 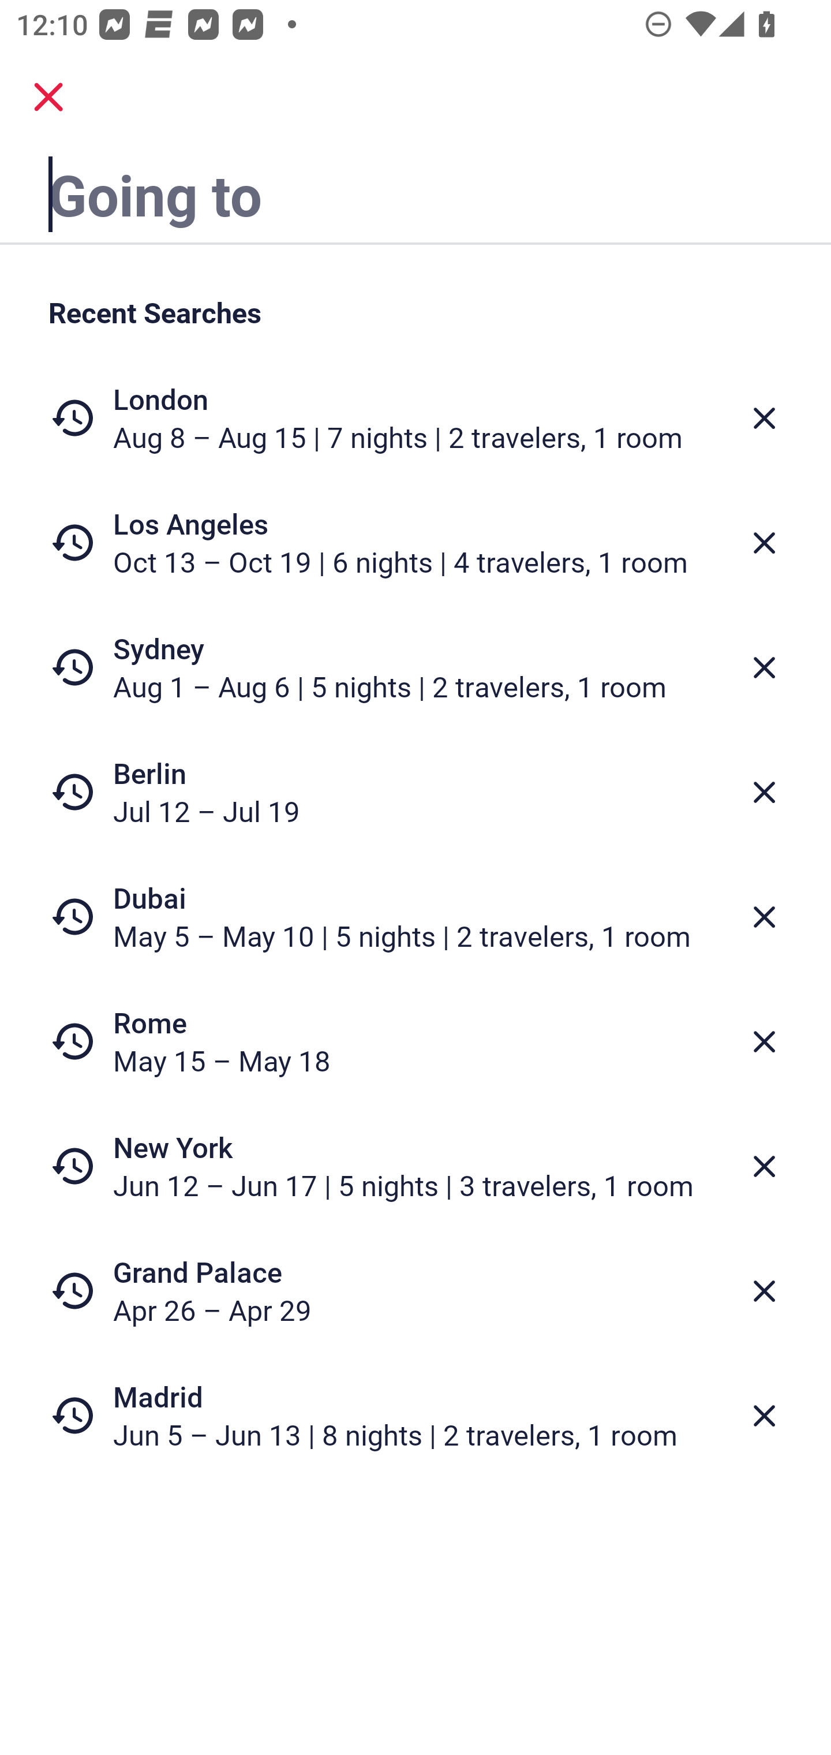 What do you see at coordinates (764, 543) in the screenshot?
I see `Delete from recent searches` at bounding box center [764, 543].